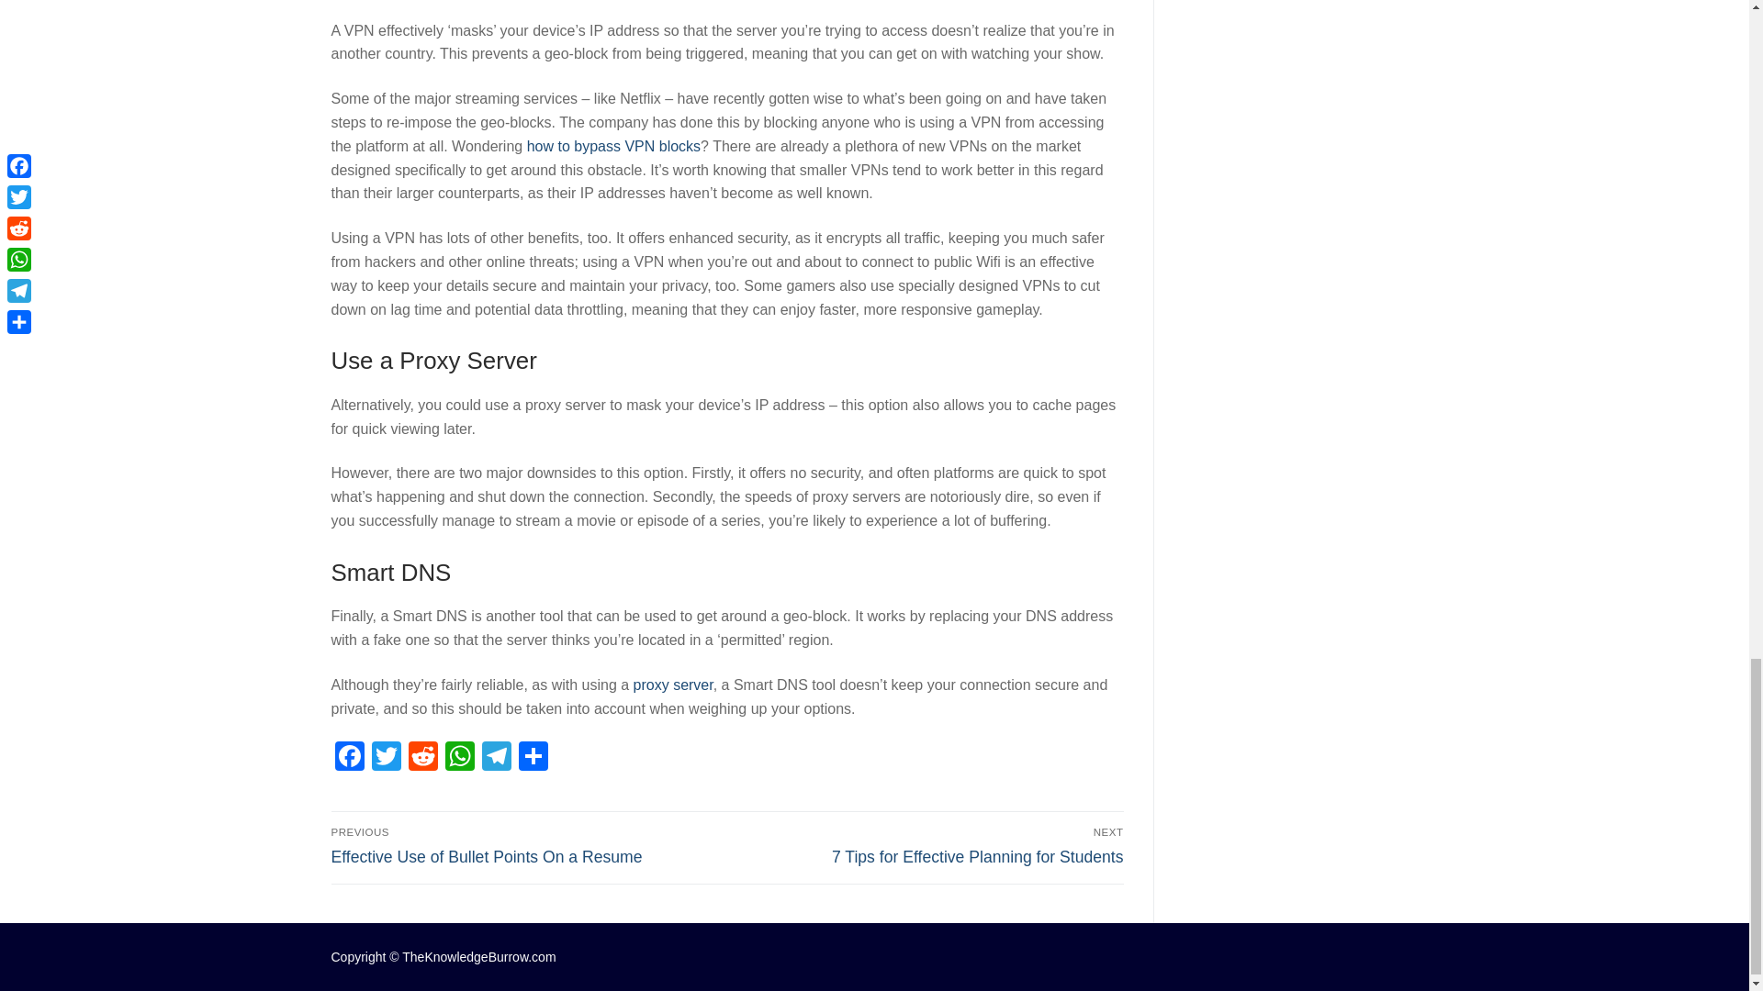  I want to click on proxy server, so click(673, 685).